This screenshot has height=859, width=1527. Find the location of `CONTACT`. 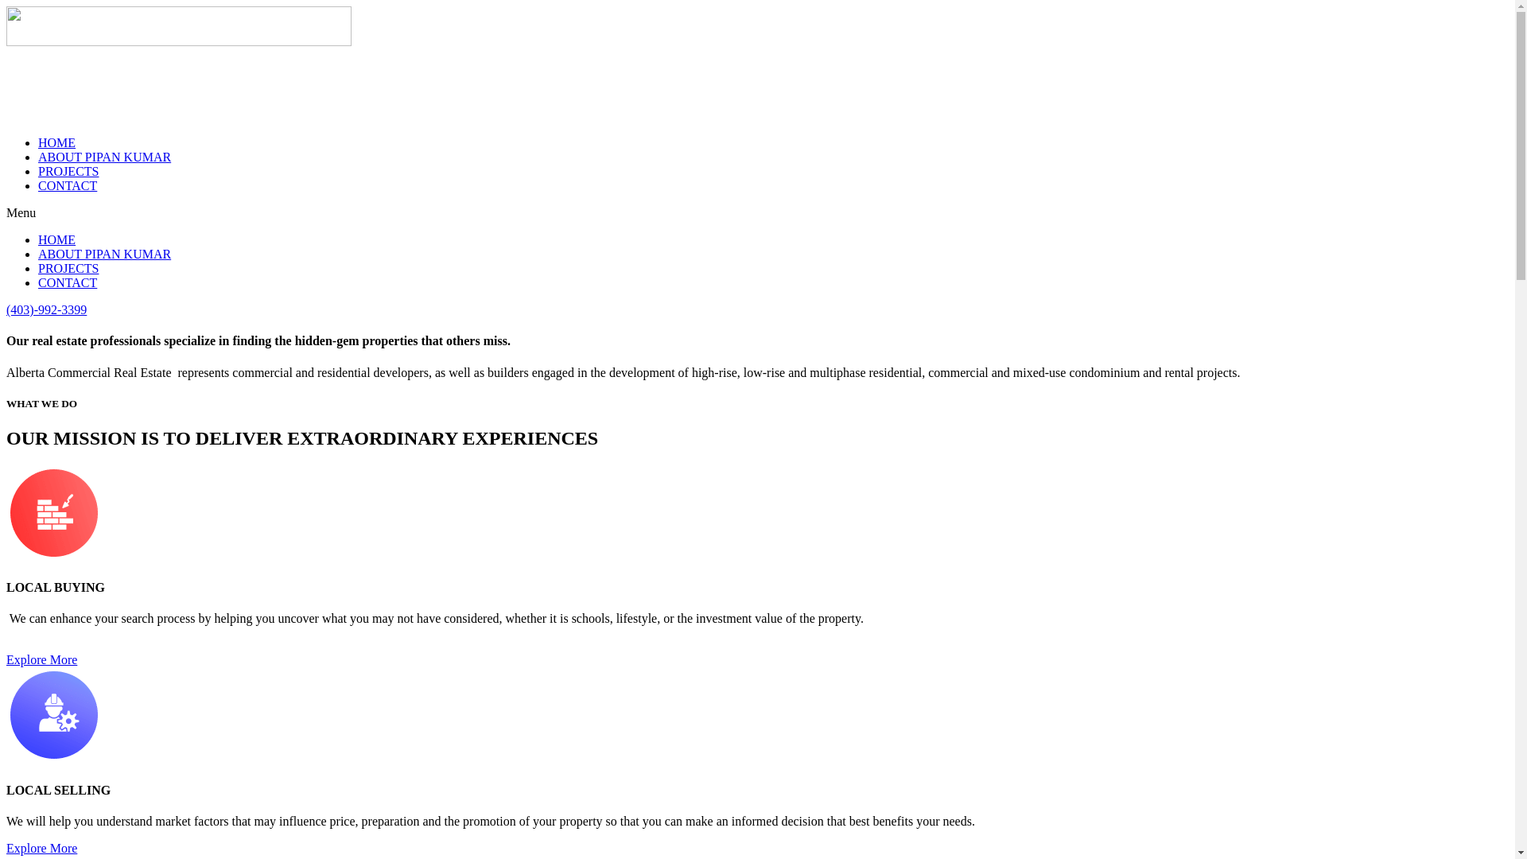

CONTACT is located at coordinates (68, 186).